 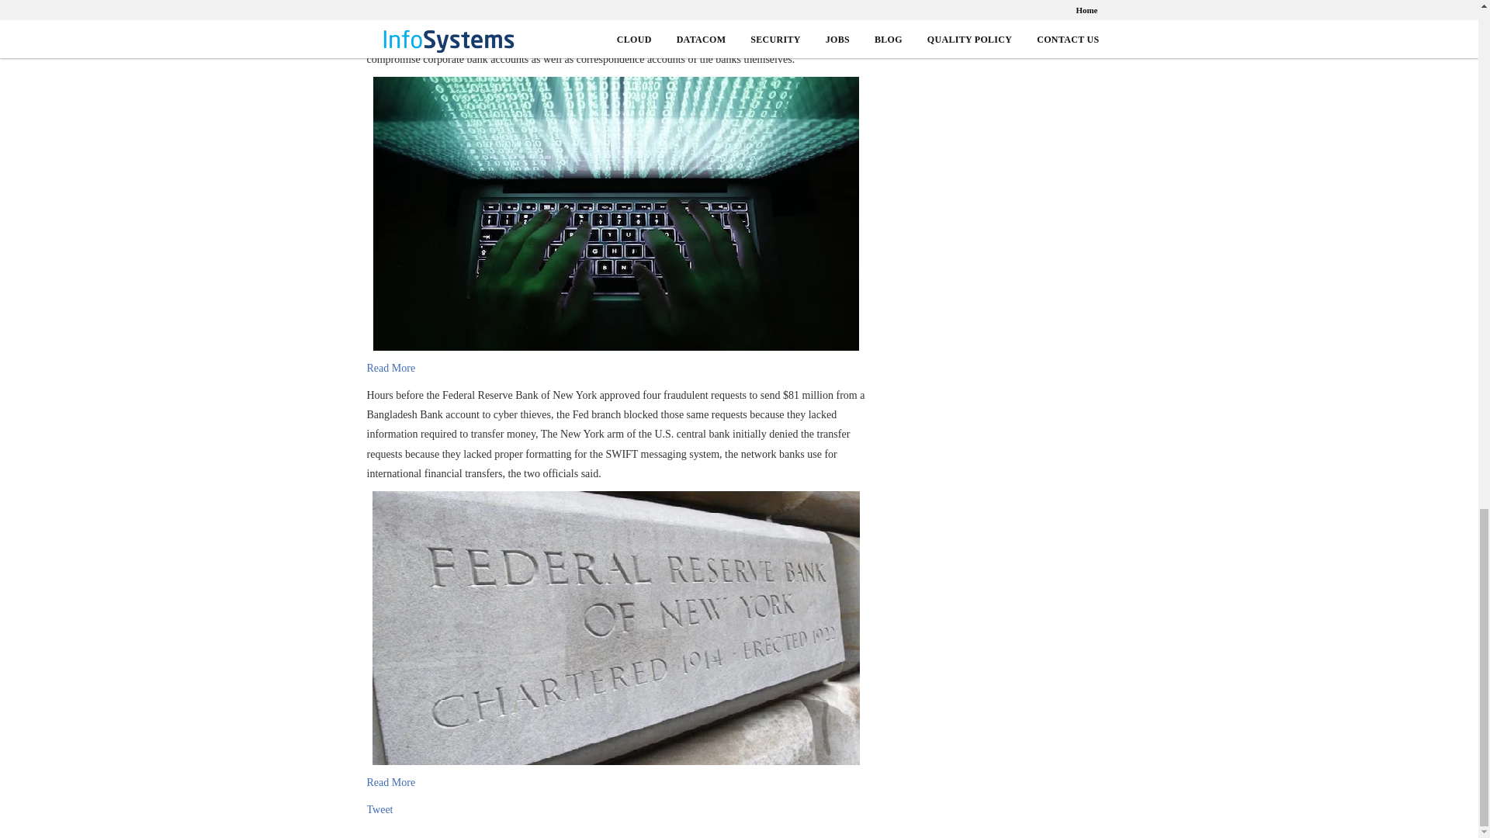 I want to click on Tweet, so click(x=379, y=810).